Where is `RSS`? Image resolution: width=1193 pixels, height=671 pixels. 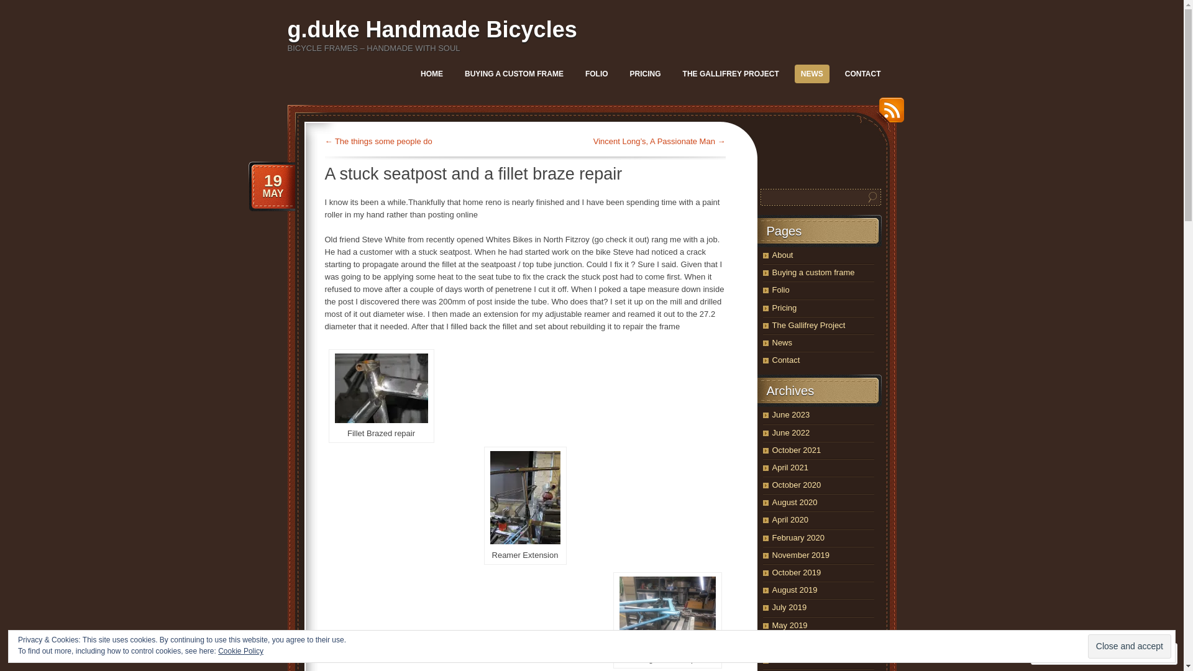
RSS is located at coordinates (888, 114).